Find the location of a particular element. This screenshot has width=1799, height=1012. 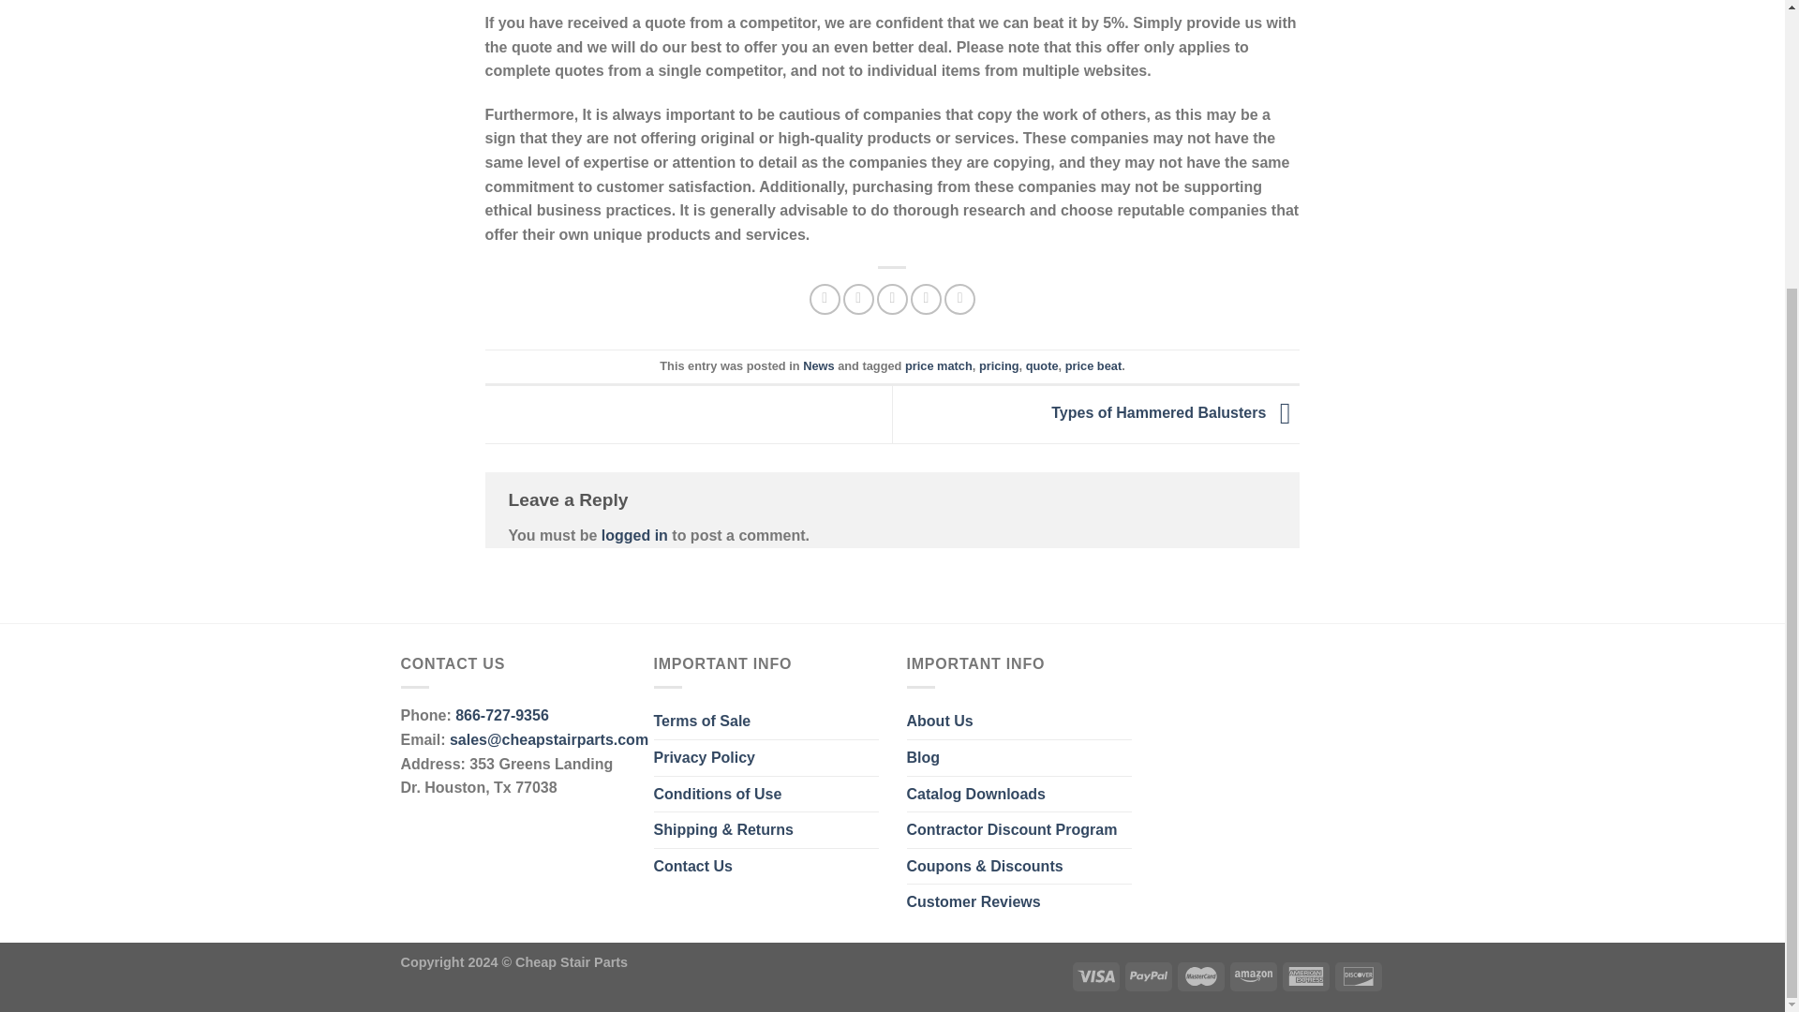

Email to a Friend is located at coordinates (892, 299).